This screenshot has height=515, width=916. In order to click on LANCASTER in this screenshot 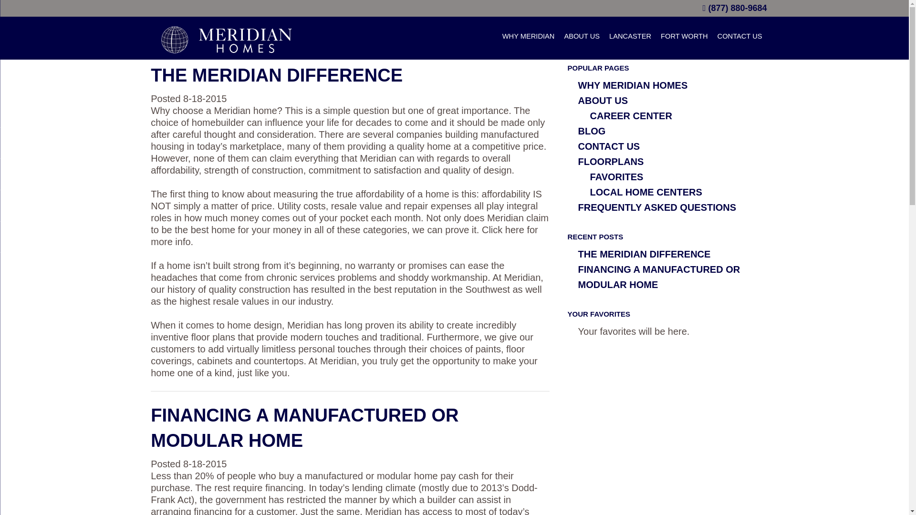, I will do `click(630, 38)`.